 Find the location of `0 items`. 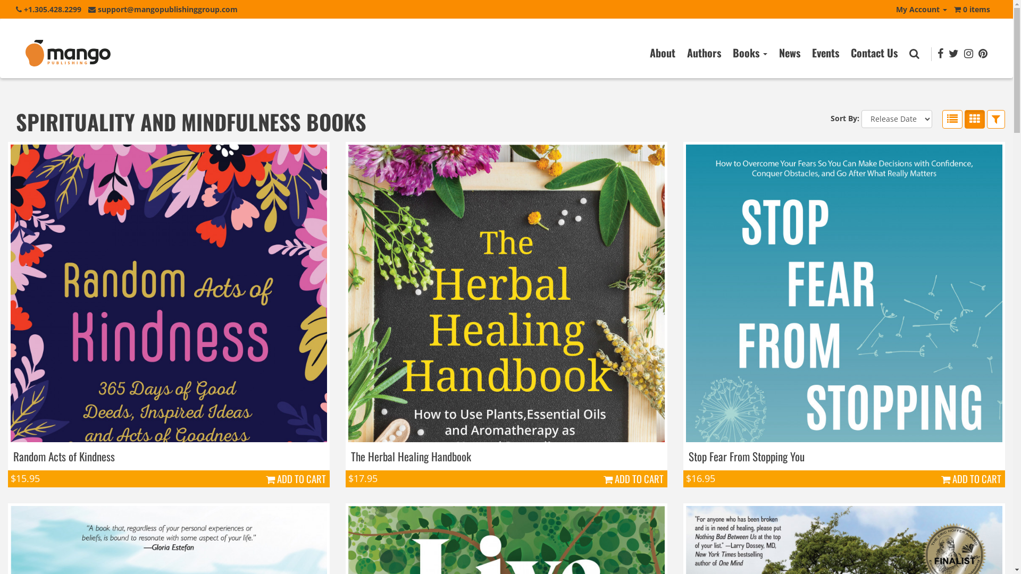

0 items is located at coordinates (972, 12).